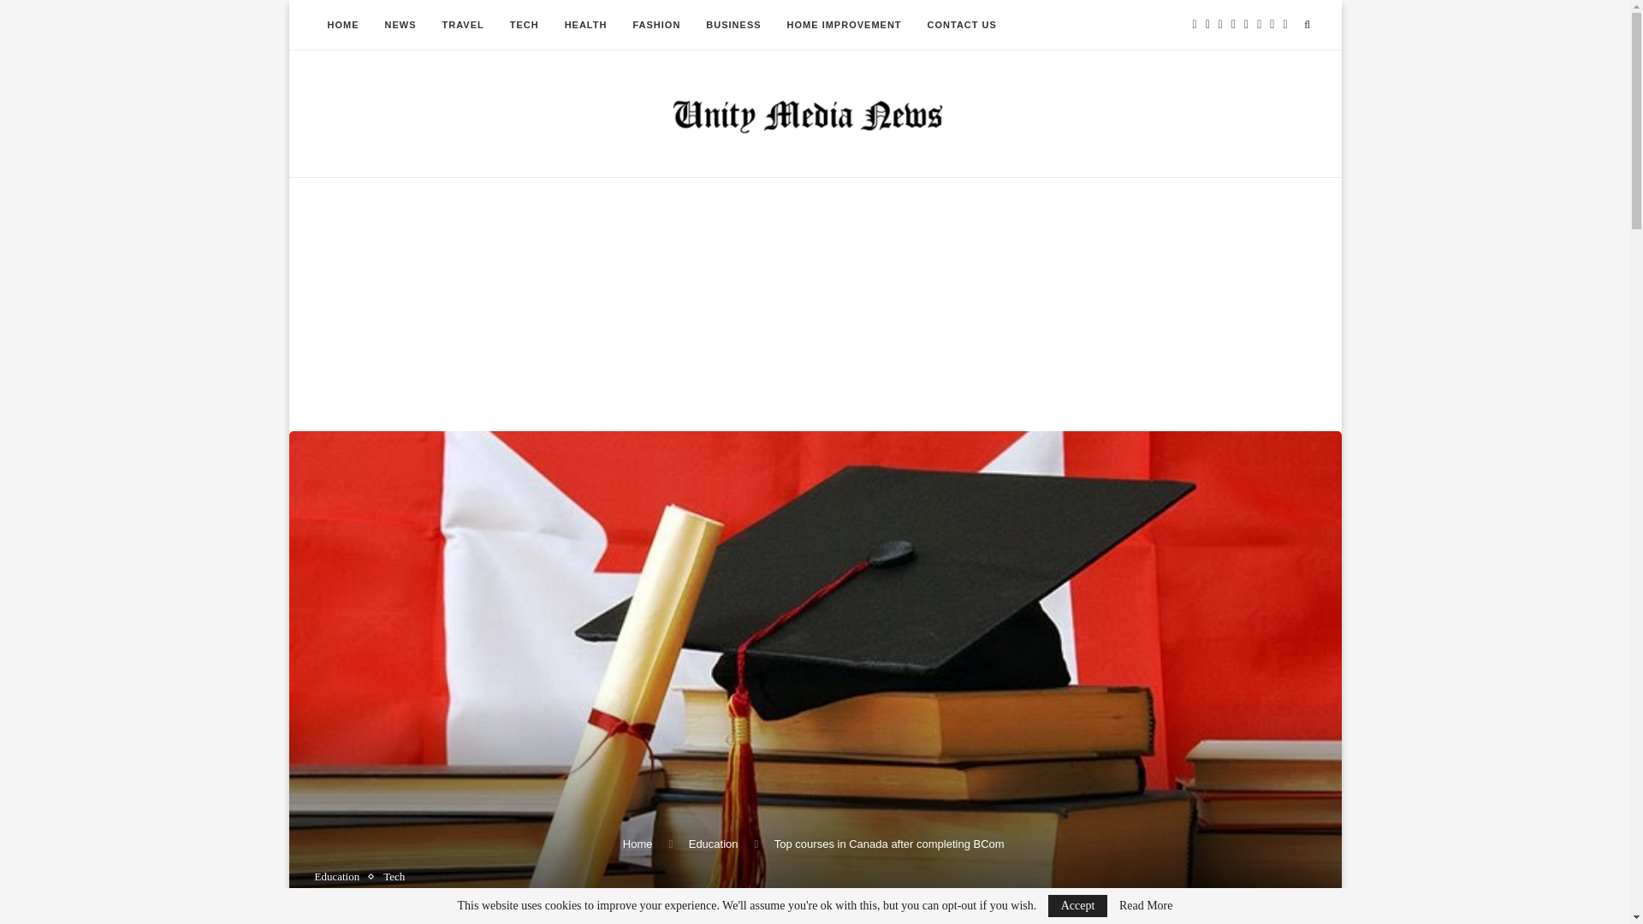 The height and width of the screenshot is (924, 1643). What do you see at coordinates (586, 26) in the screenshot?
I see `HEALTH` at bounding box center [586, 26].